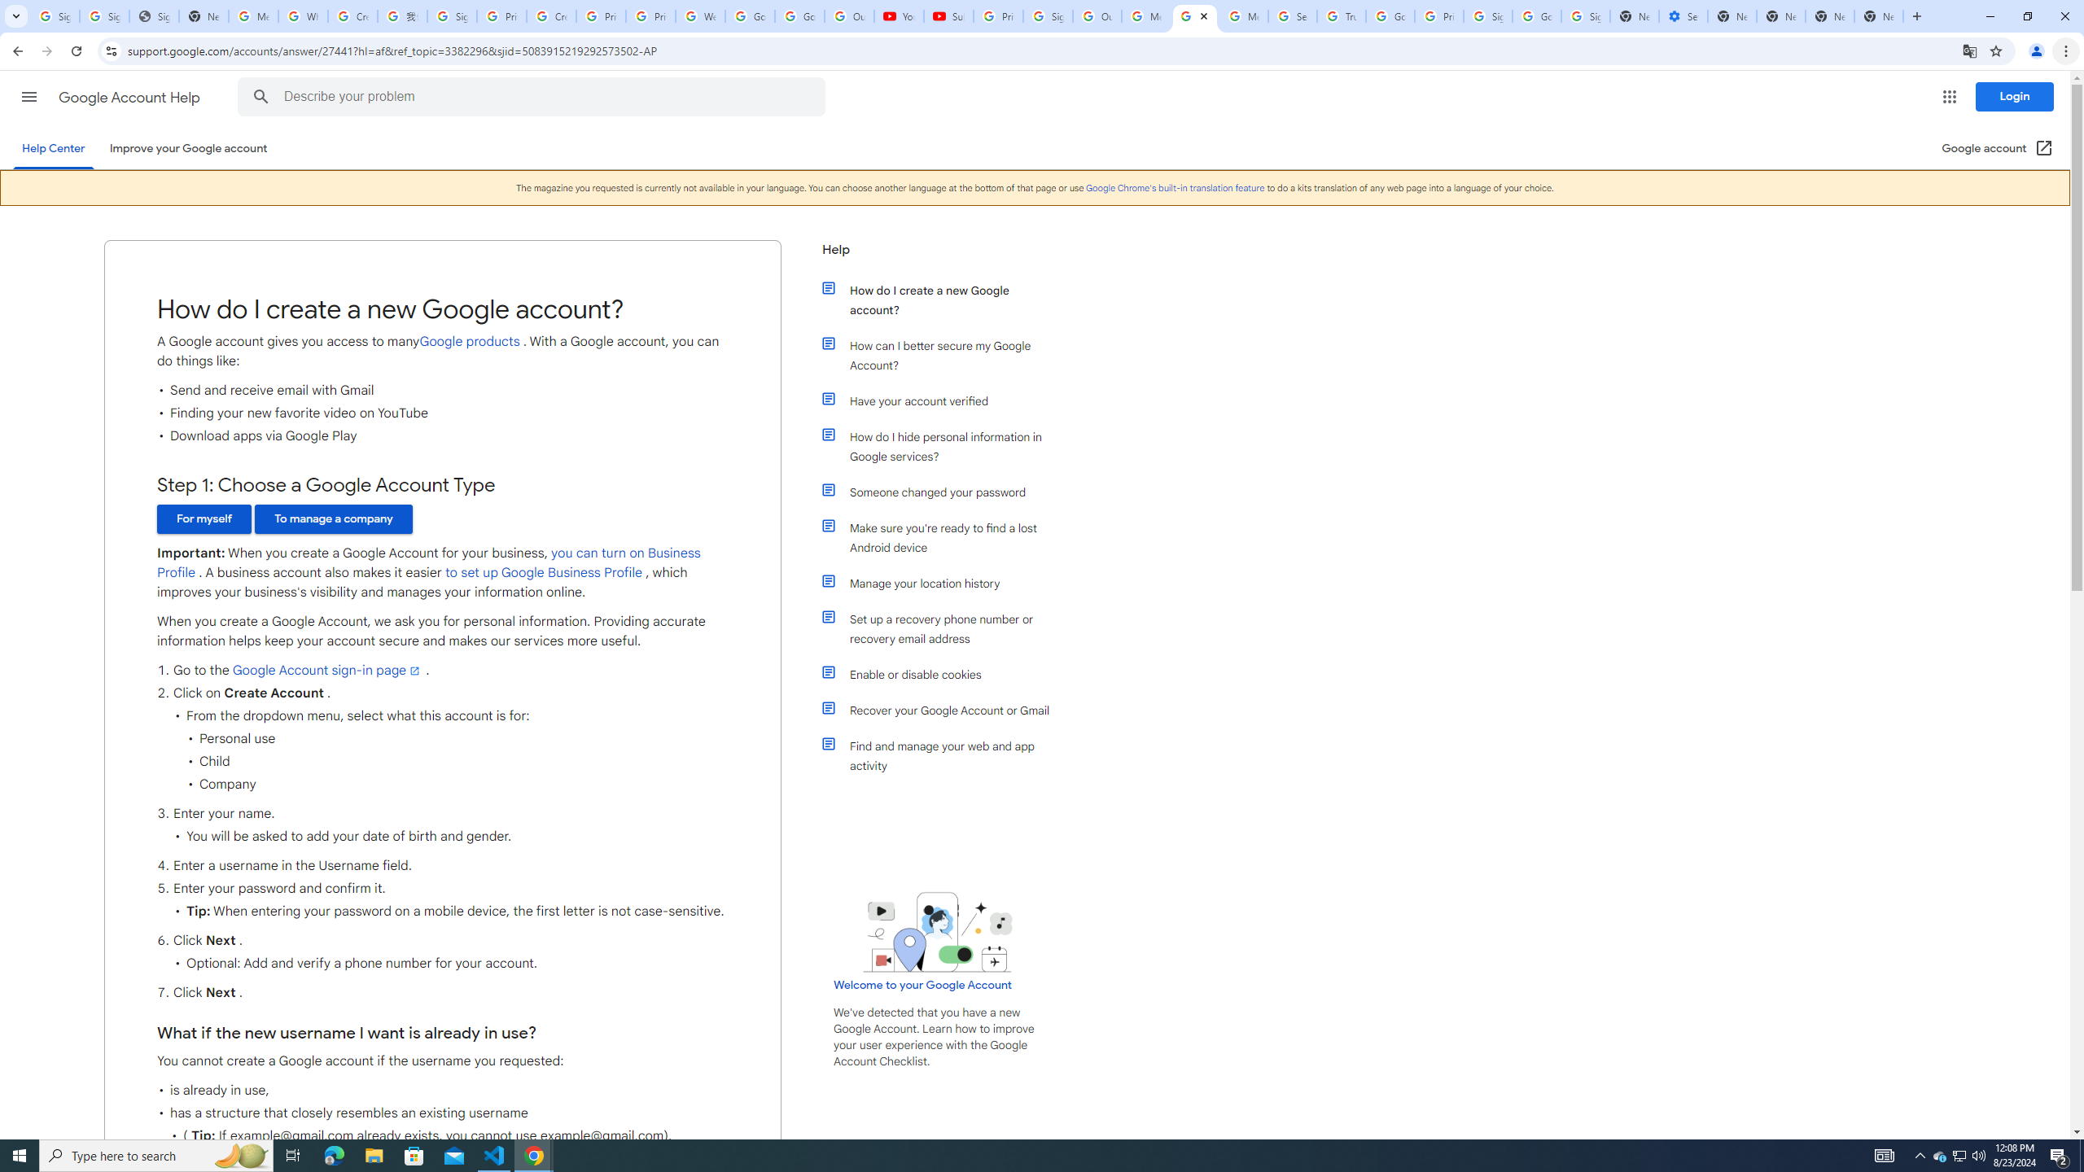  Describe the element at coordinates (947, 400) in the screenshot. I see `Have your account verified` at that location.